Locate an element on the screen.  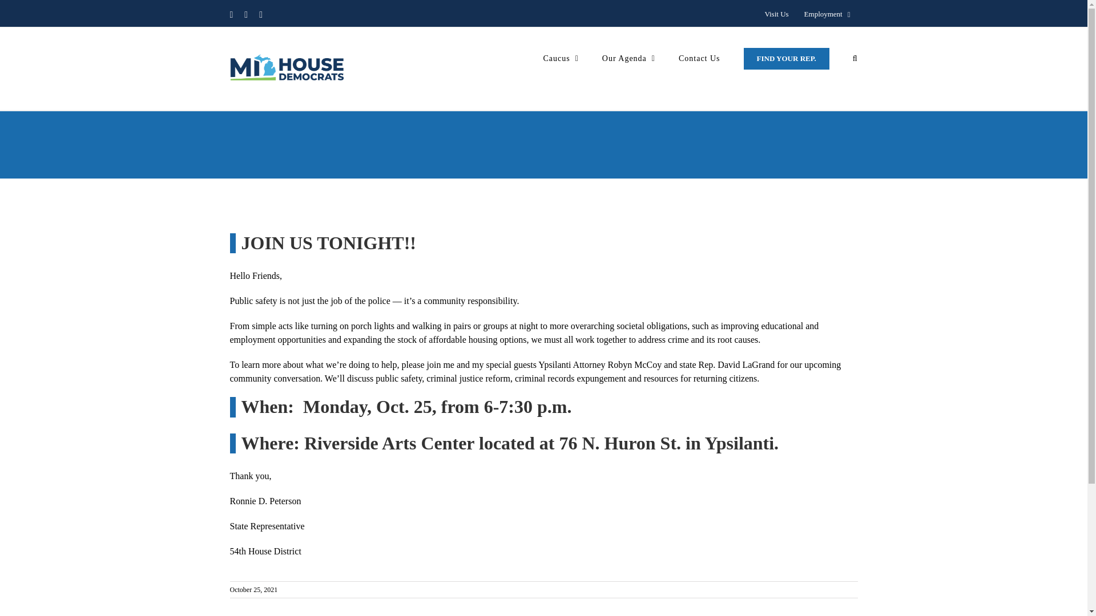
Visit Us is located at coordinates (776, 14).